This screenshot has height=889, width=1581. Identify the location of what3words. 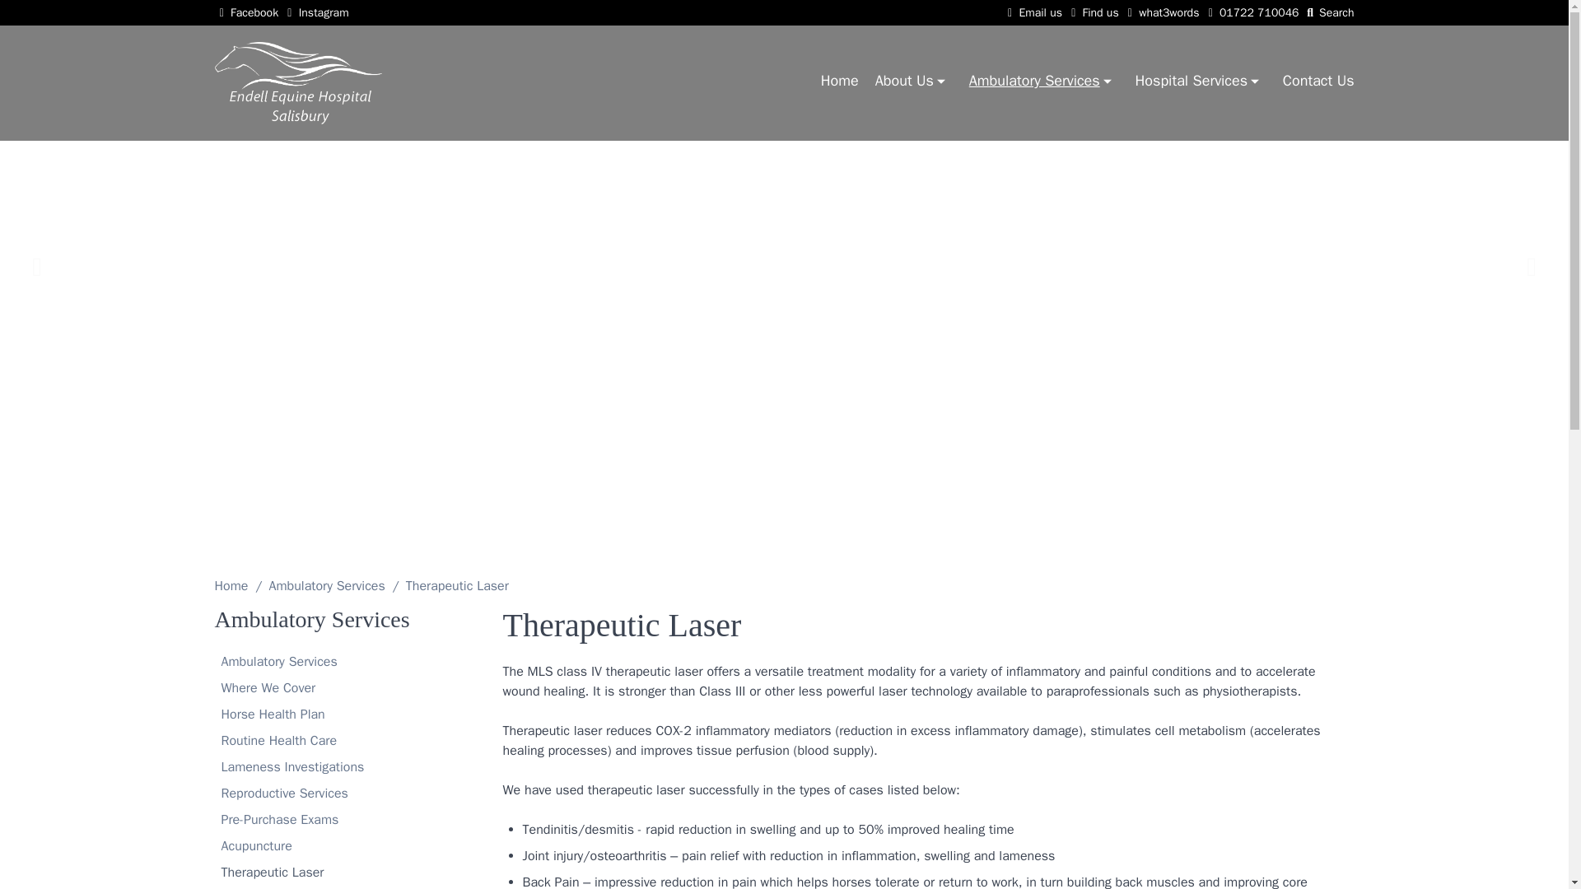
(1161, 12).